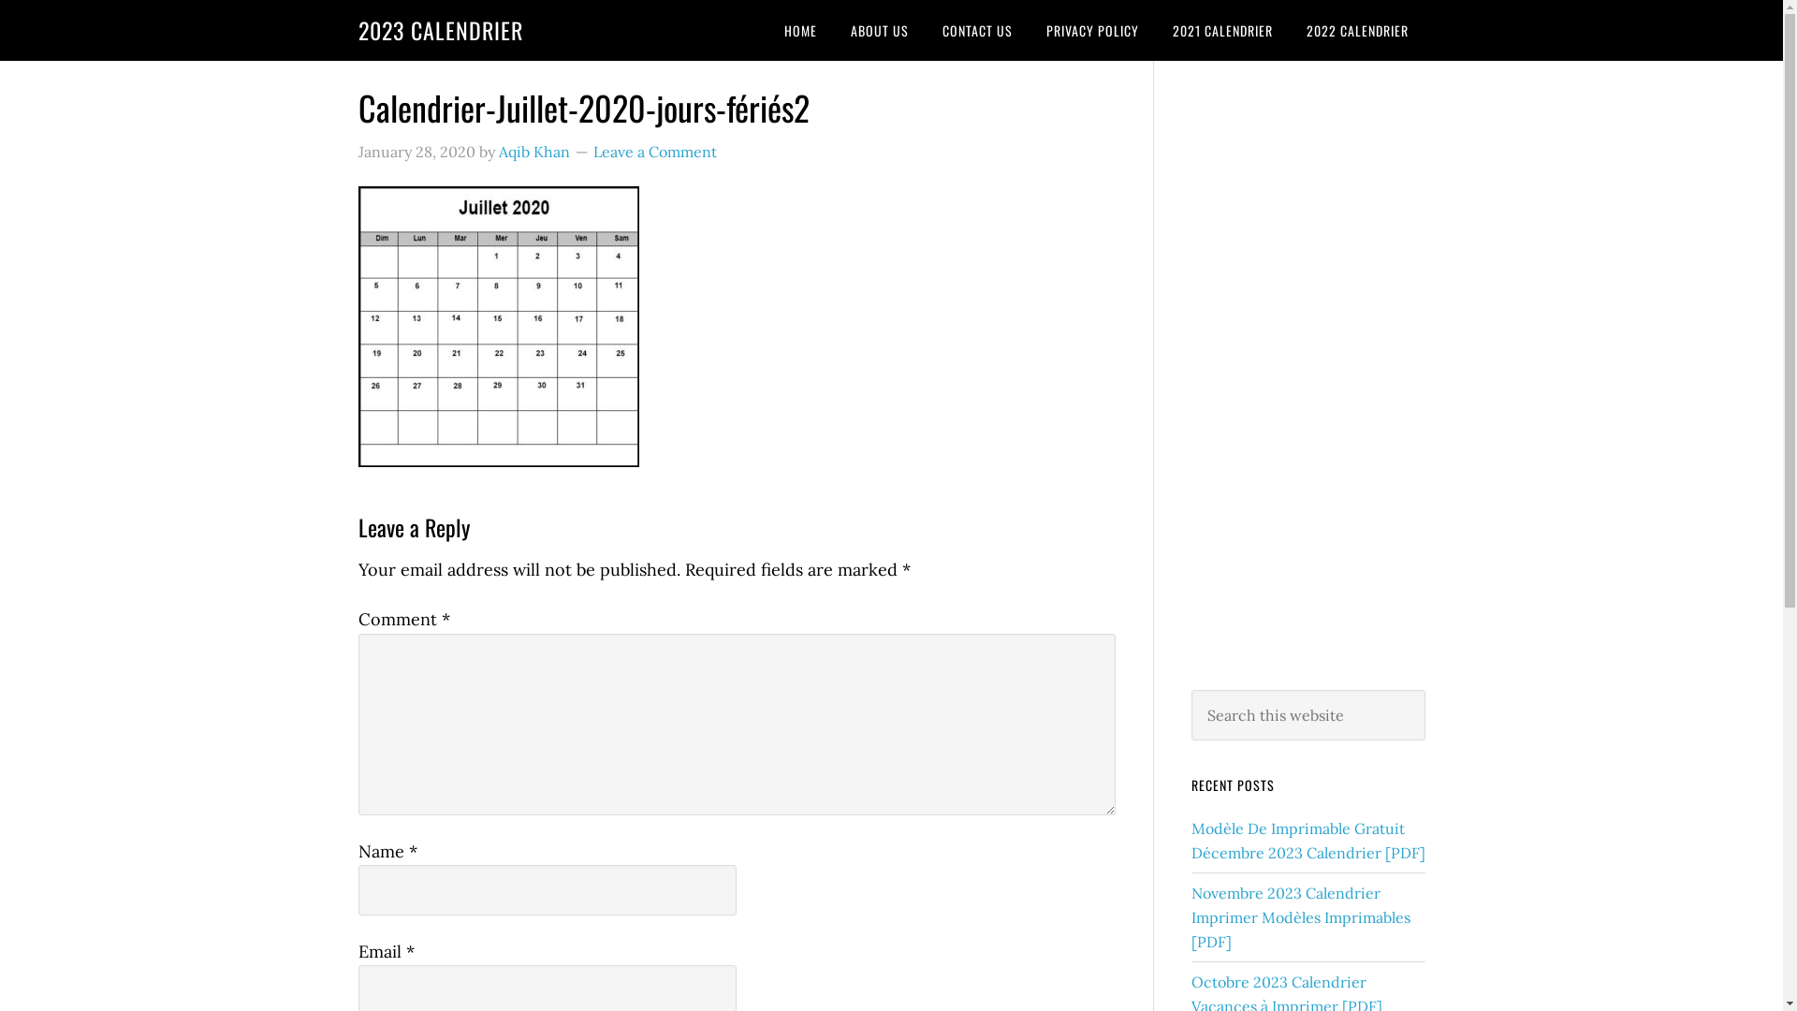 Image resolution: width=1797 pixels, height=1011 pixels. What do you see at coordinates (976, 30) in the screenshot?
I see `CONTACT US` at bounding box center [976, 30].